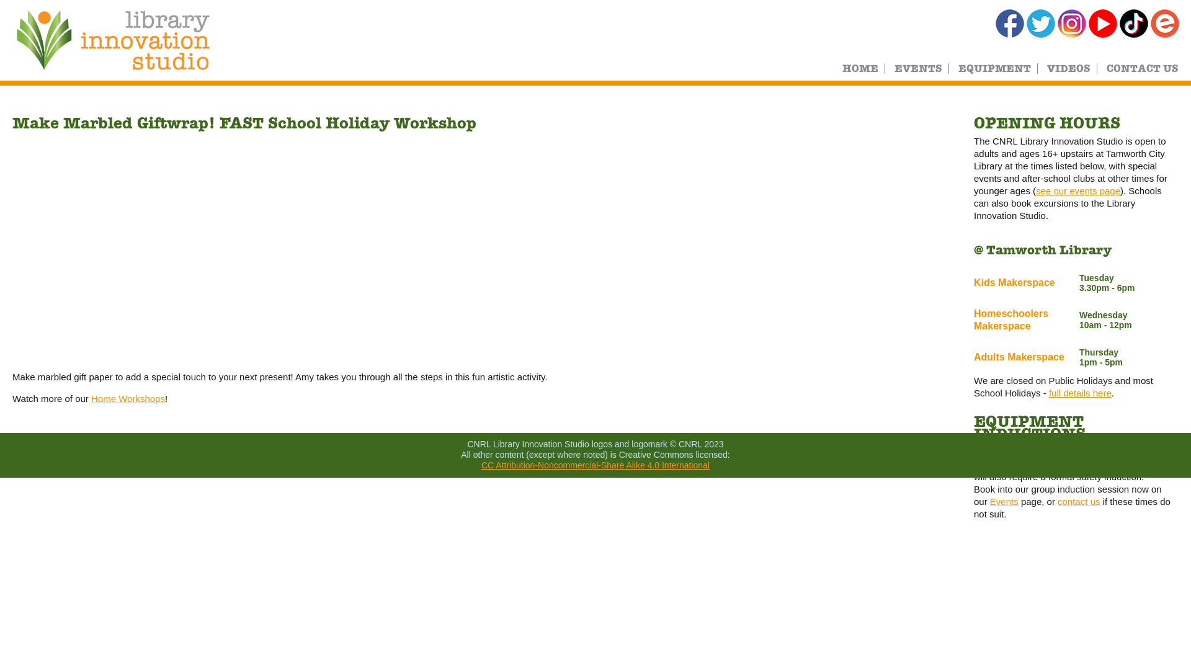  What do you see at coordinates (1069, 68) in the screenshot?
I see `VIDEOS` at bounding box center [1069, 68].